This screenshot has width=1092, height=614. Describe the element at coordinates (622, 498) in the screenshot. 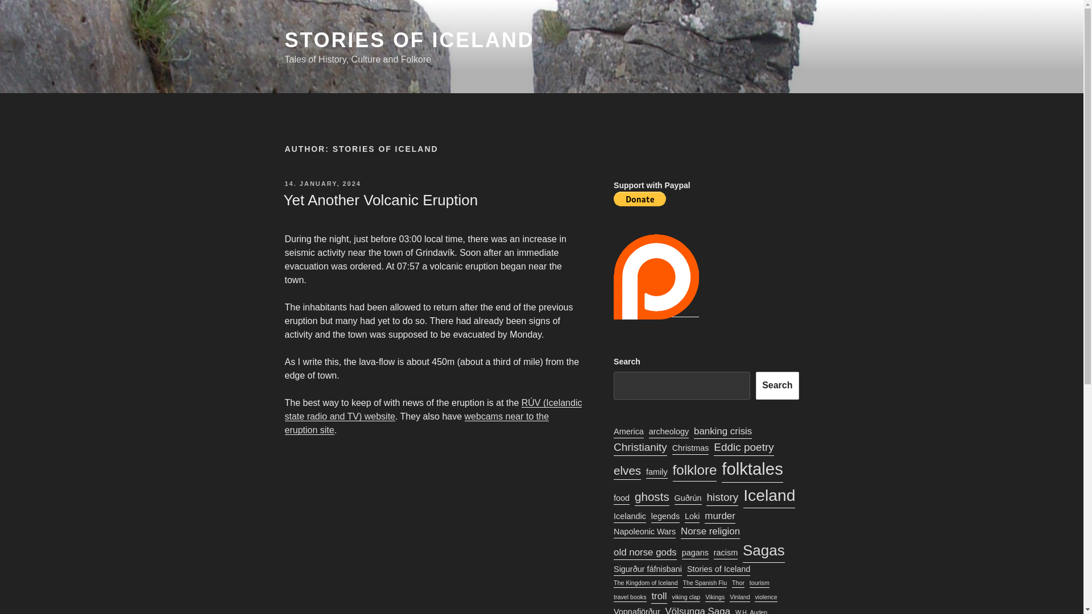

I see `food` at that location.